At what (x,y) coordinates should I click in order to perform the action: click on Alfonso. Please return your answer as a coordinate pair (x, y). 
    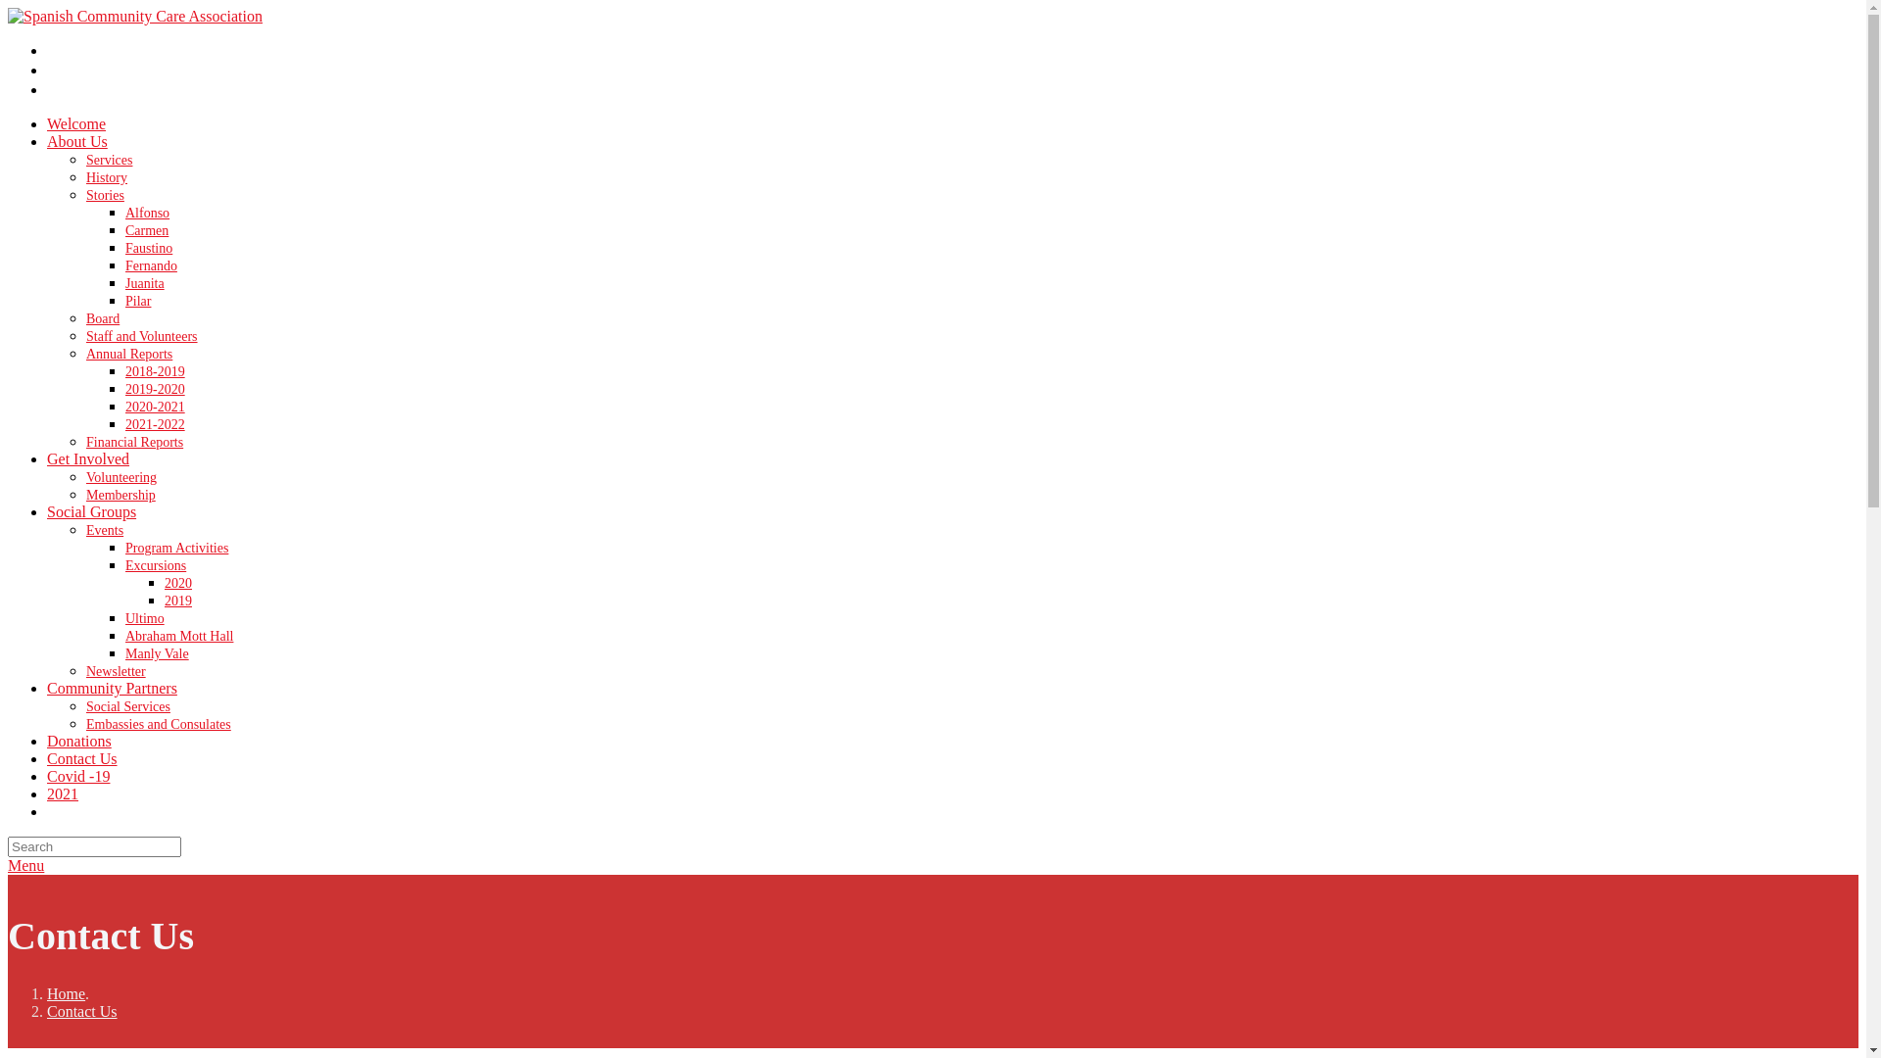
    Looking at the image, I should click on (147, 214).